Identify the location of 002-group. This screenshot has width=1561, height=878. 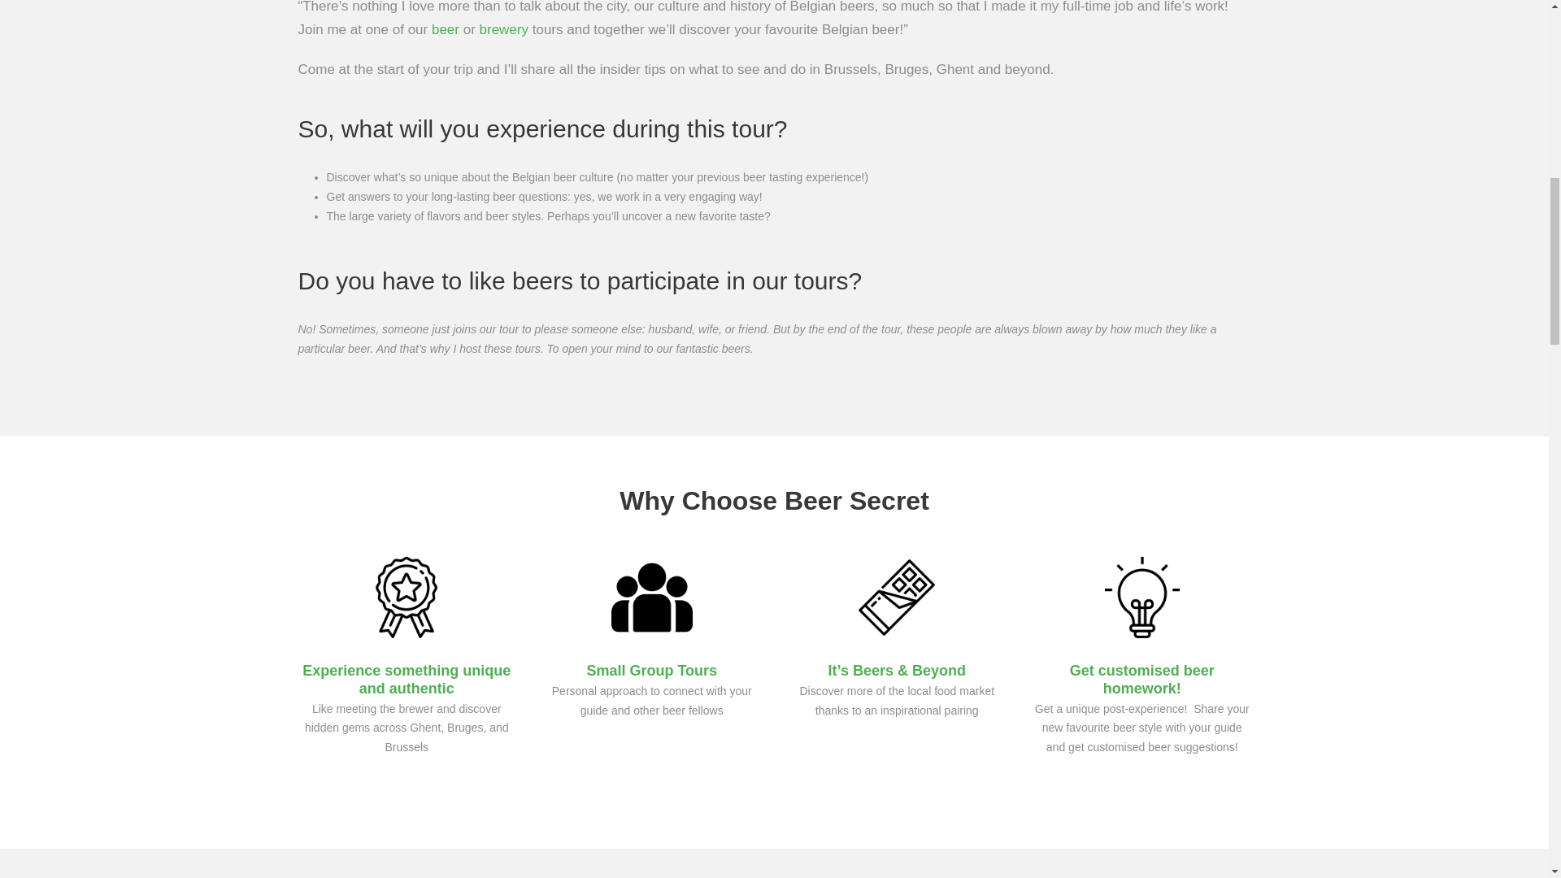
(652, 597).